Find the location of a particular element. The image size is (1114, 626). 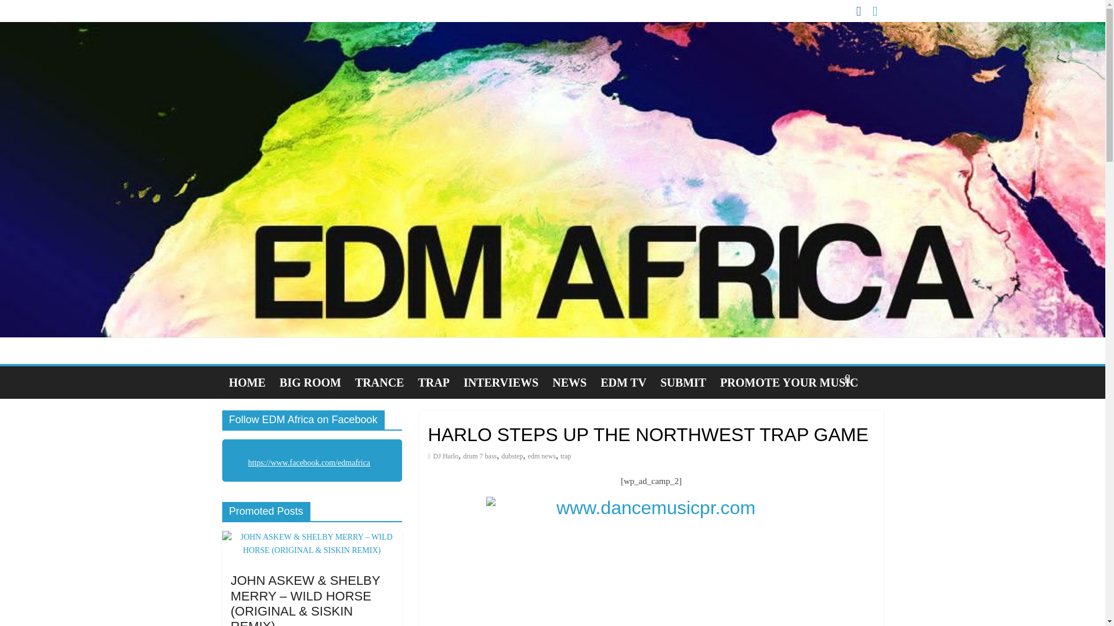

NEWS is located at coordinates (570, 382).